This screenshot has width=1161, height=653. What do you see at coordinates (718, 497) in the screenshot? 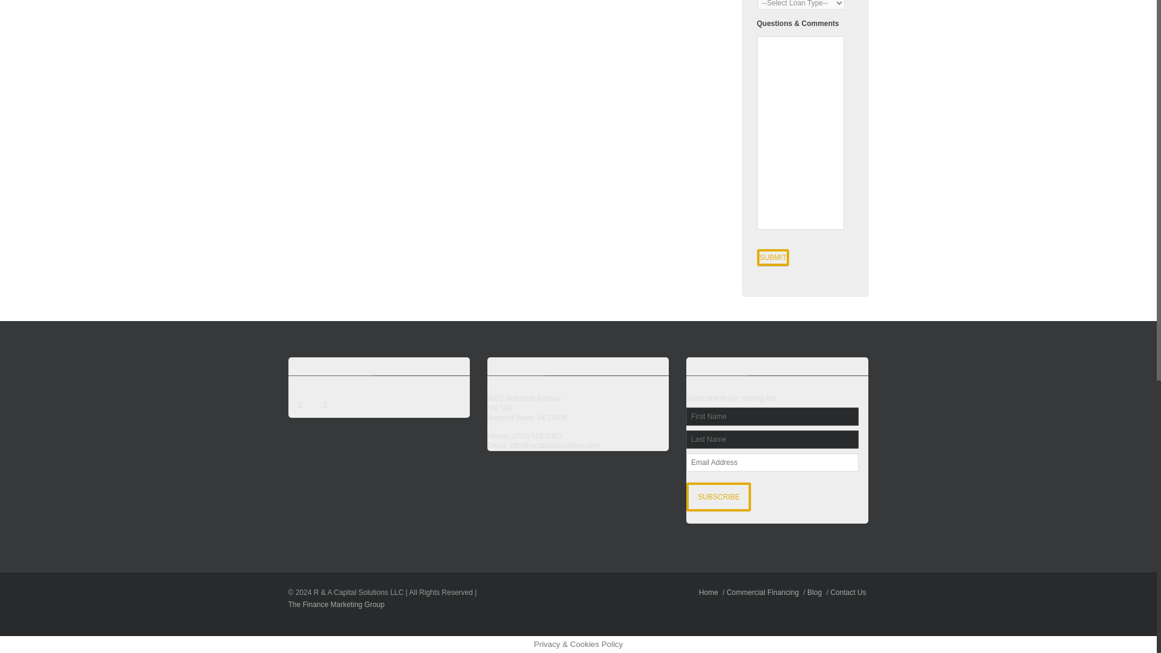
I see `Subscribe` at bounding box center [718, 497].